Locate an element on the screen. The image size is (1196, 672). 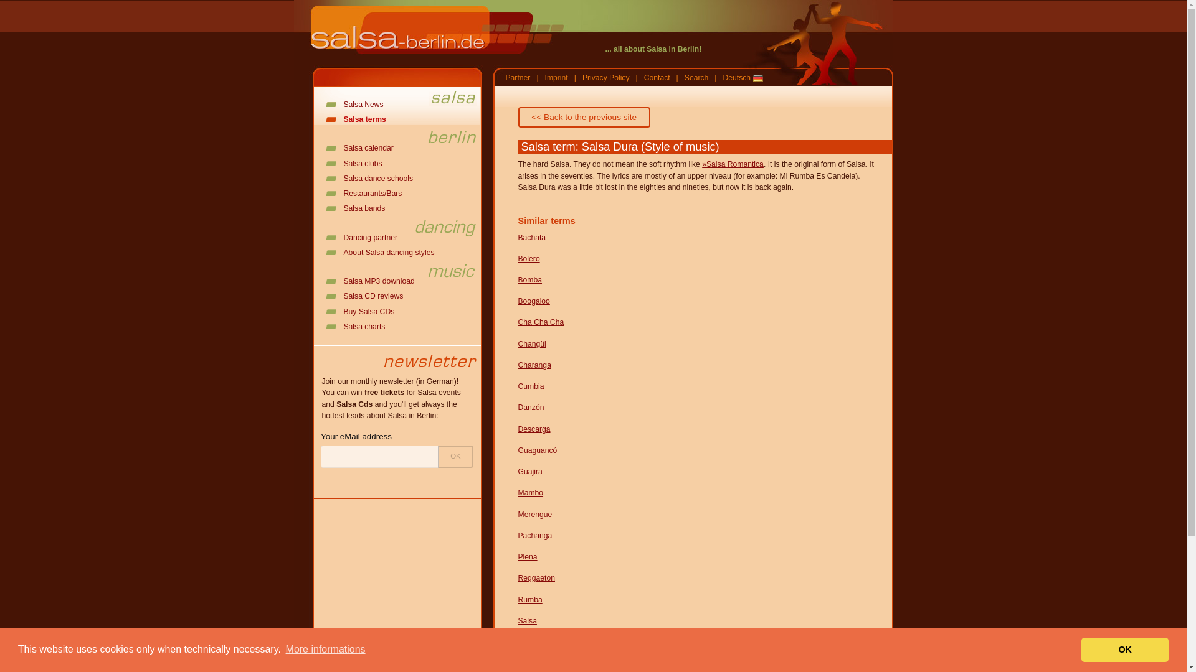
Mambo is located at coordinates (531, 493).